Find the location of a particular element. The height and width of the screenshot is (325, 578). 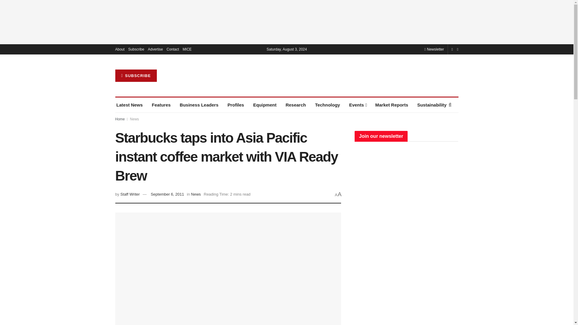

Features is located at coordinates (161, 105).